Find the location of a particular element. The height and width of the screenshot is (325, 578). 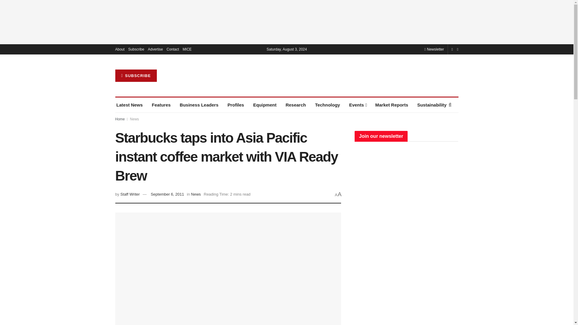

Features is located at coordinates (161, 105).